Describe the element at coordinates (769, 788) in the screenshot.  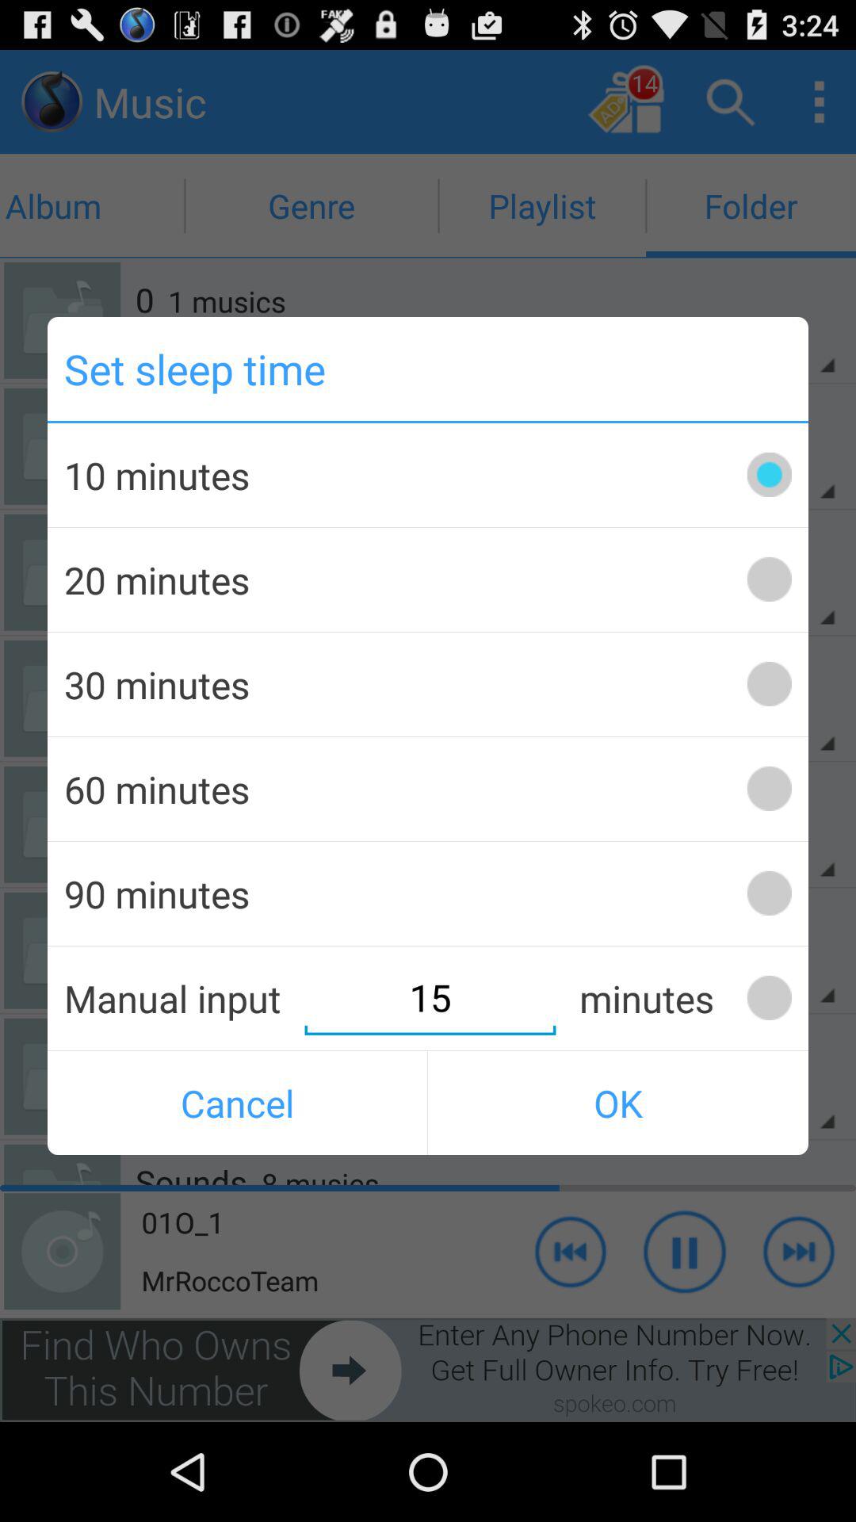
I see `sleep in one hour` at that location.